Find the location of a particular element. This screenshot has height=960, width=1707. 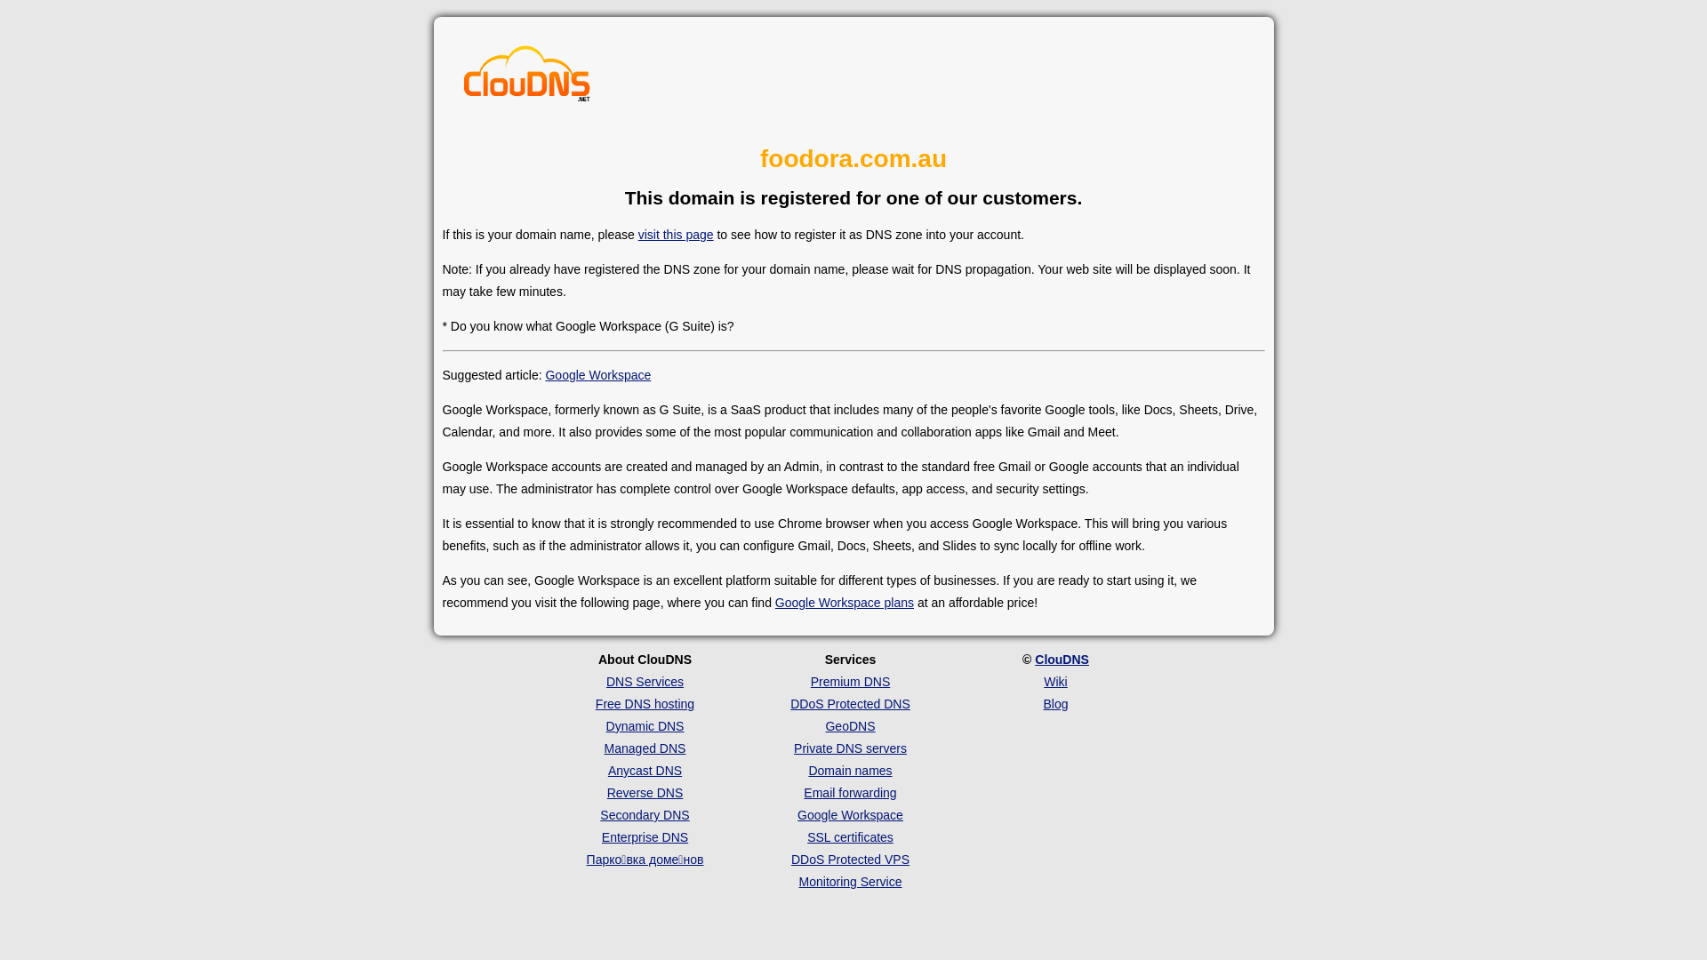

Email forwarding is located at coordinates (850, 793).